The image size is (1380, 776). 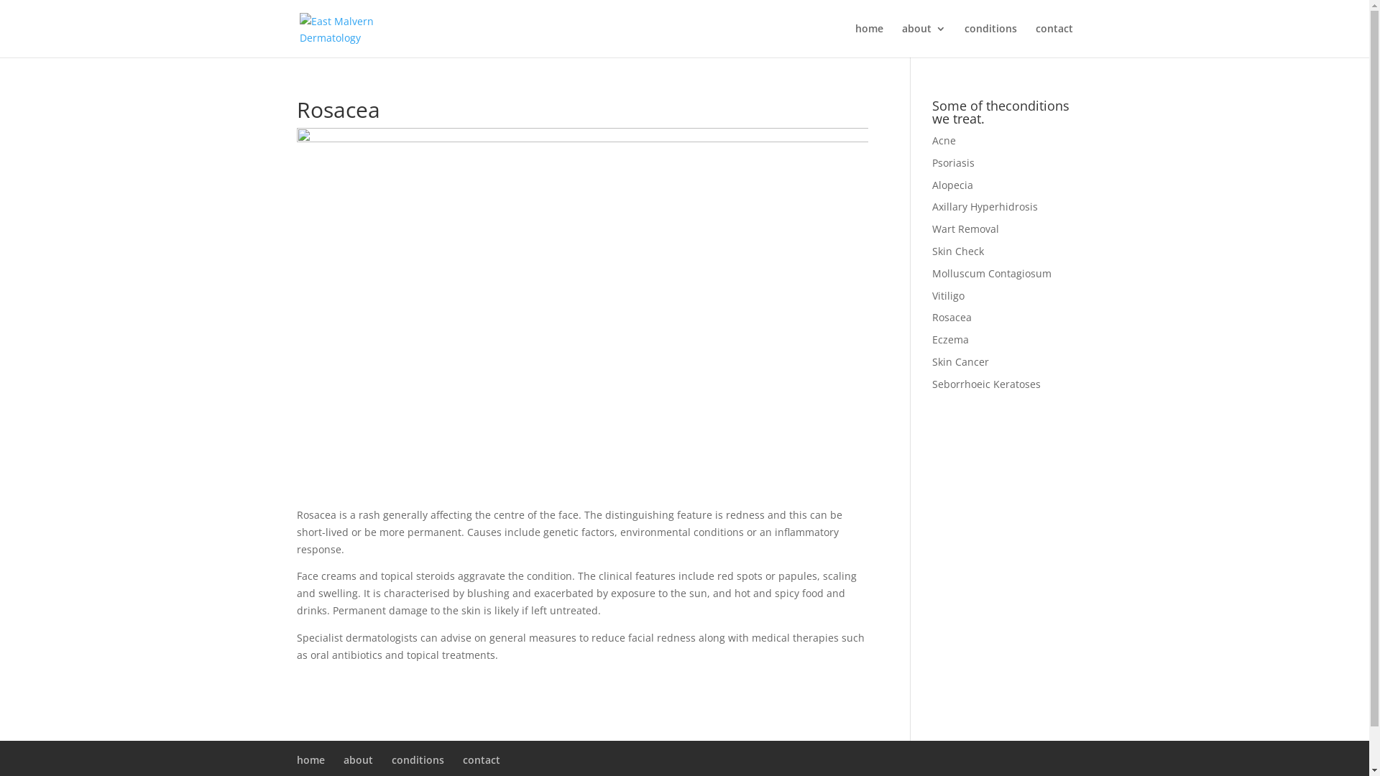 I want to click on home, so click(x=310, y=760).